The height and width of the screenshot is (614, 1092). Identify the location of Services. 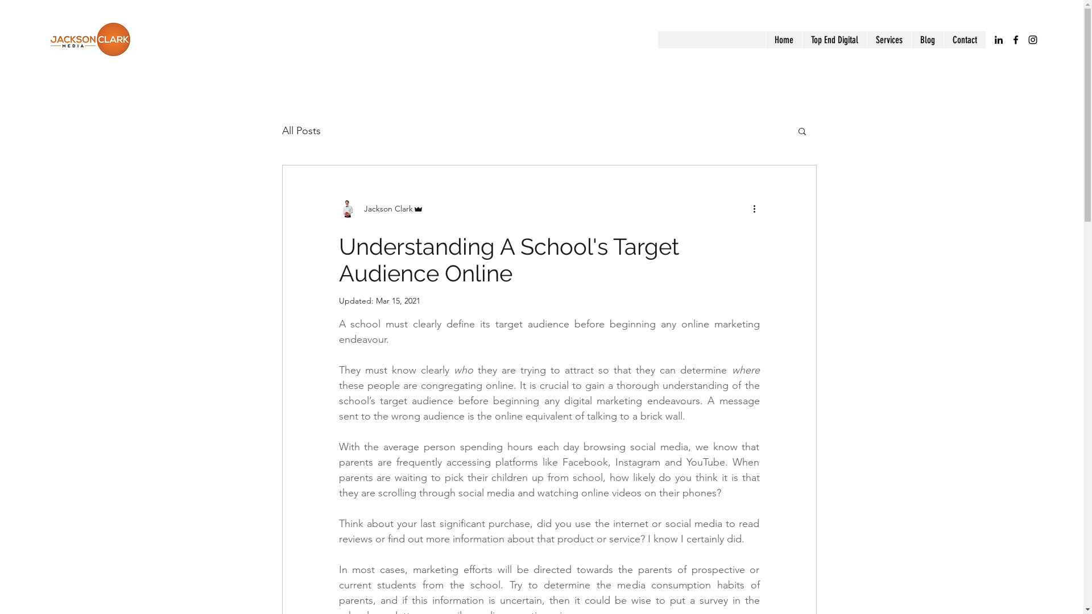
(889, 40).